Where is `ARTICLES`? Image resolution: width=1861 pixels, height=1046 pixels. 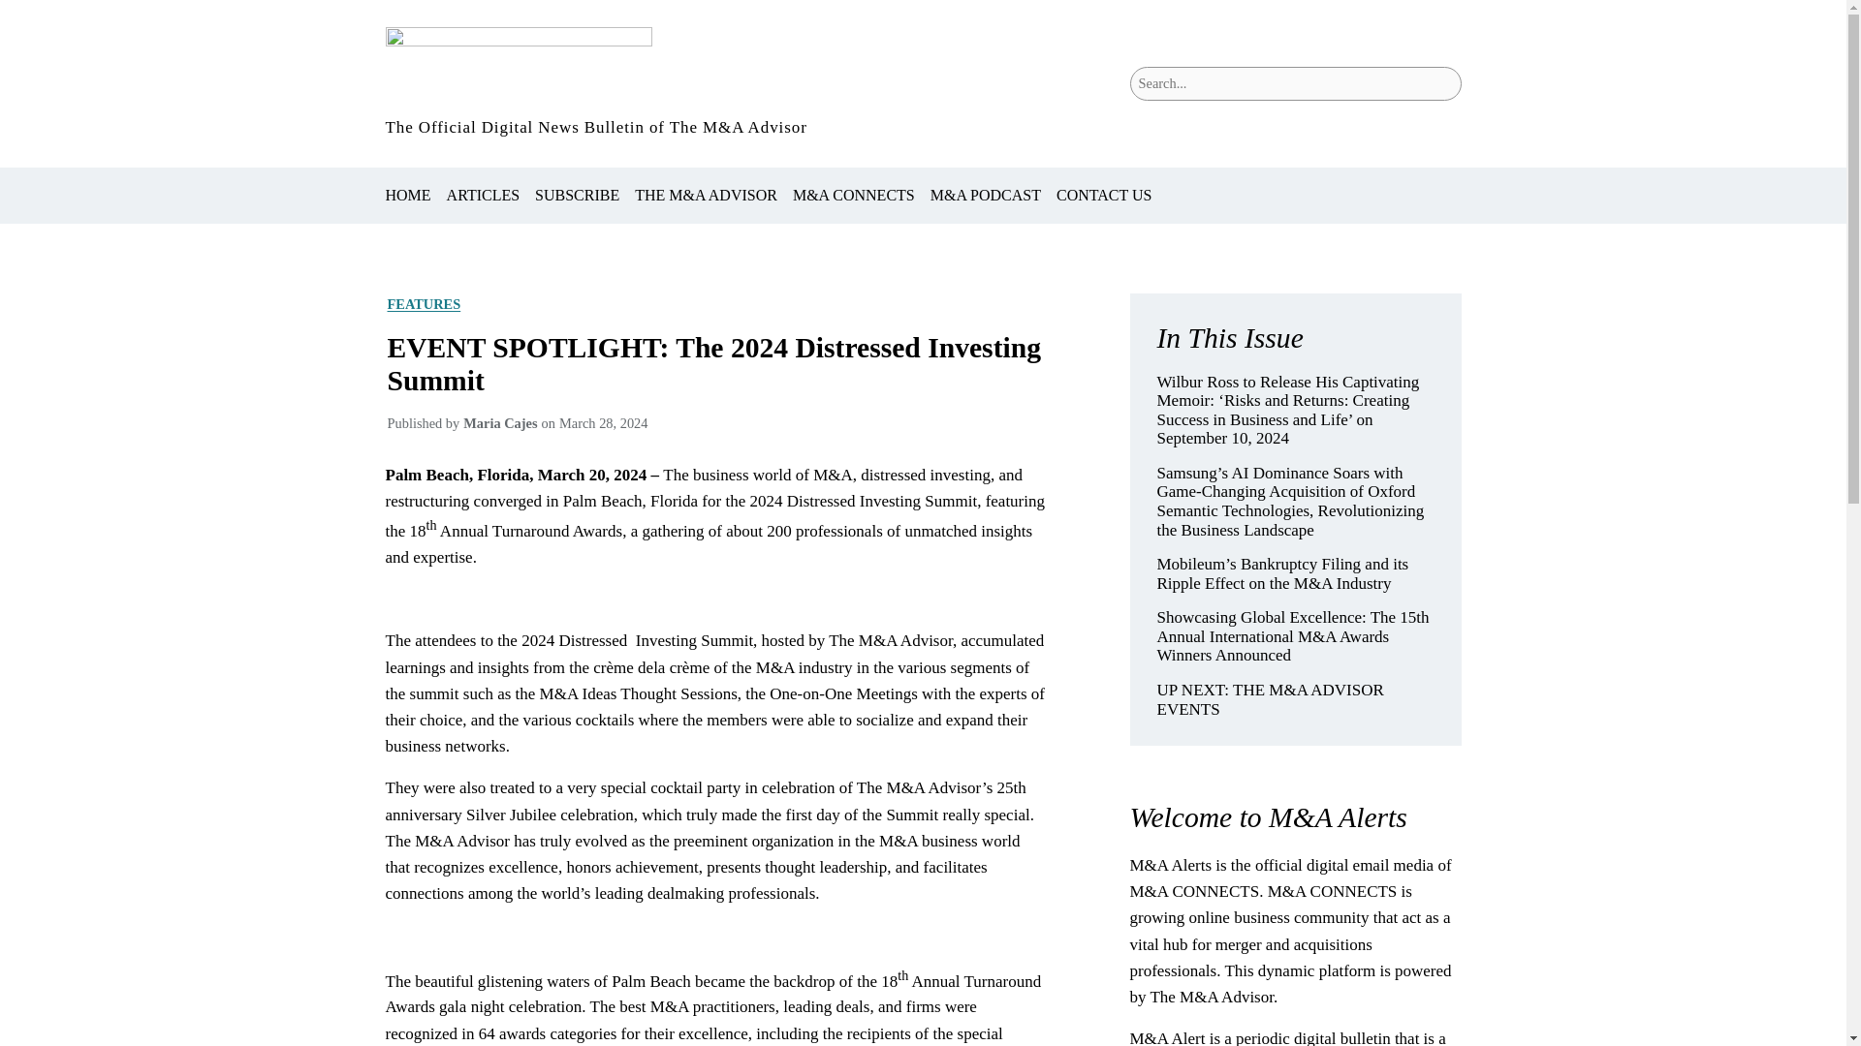
ARTICLES is located at coordinates (483, 196).